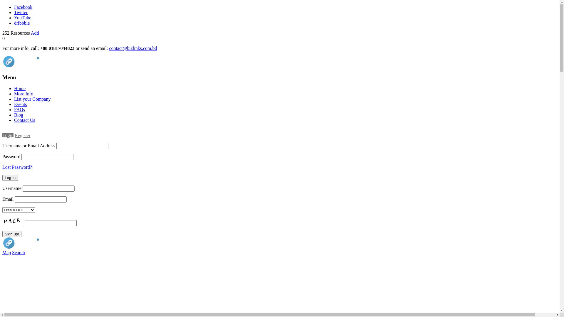 This screenshot has width=564, height=317. I want to click on Map, so click(6, 252).